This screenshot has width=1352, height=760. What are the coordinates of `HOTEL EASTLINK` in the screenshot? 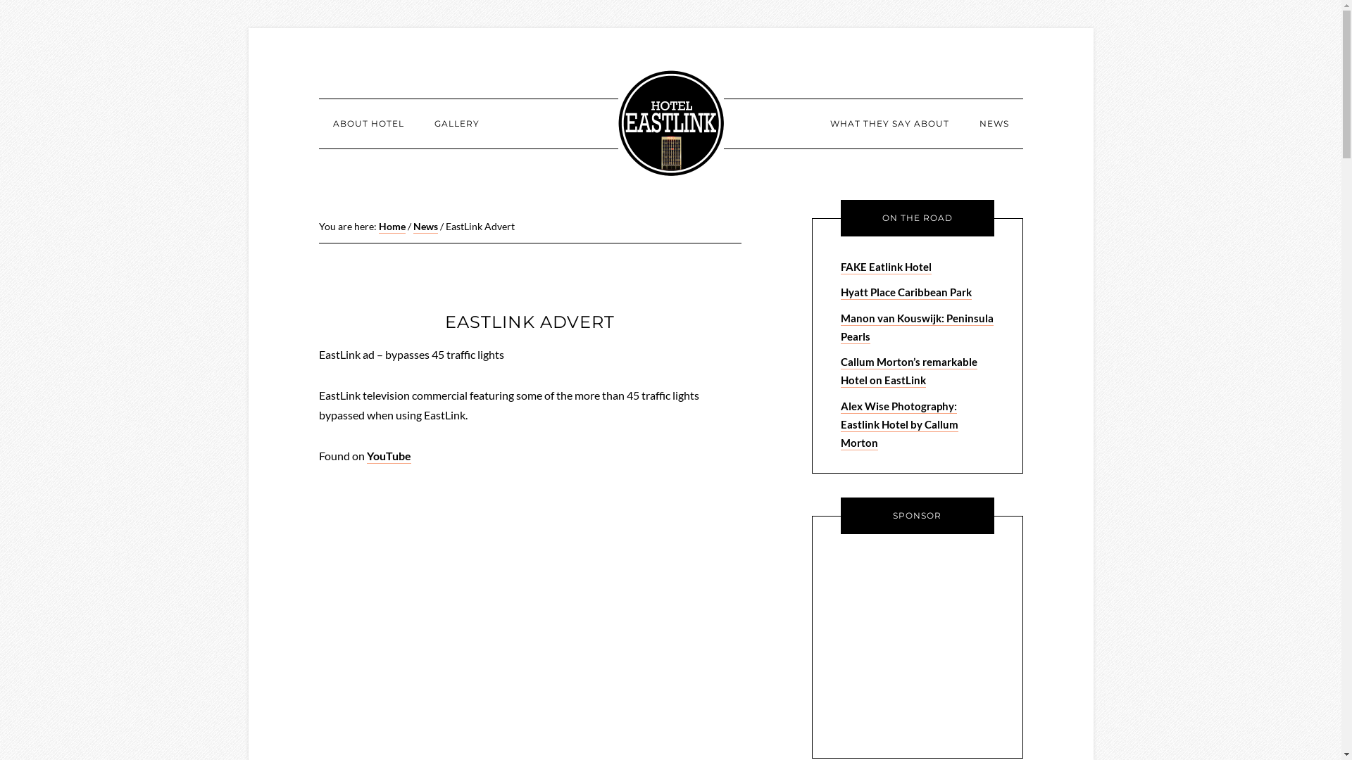 It's located at (671, 123).